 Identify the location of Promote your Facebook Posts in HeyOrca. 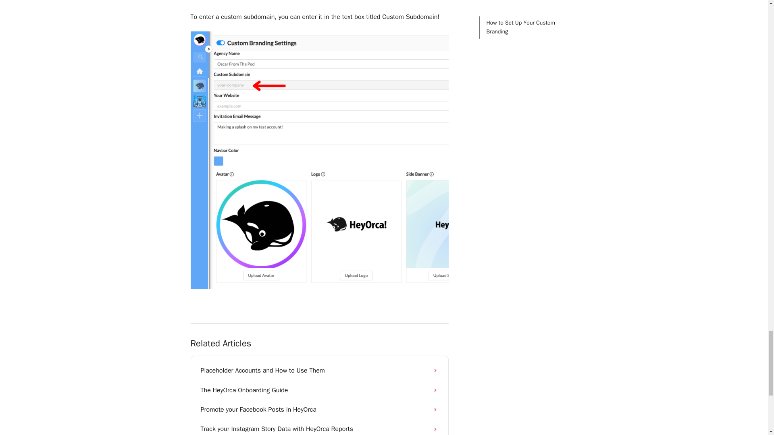
(319, 409).